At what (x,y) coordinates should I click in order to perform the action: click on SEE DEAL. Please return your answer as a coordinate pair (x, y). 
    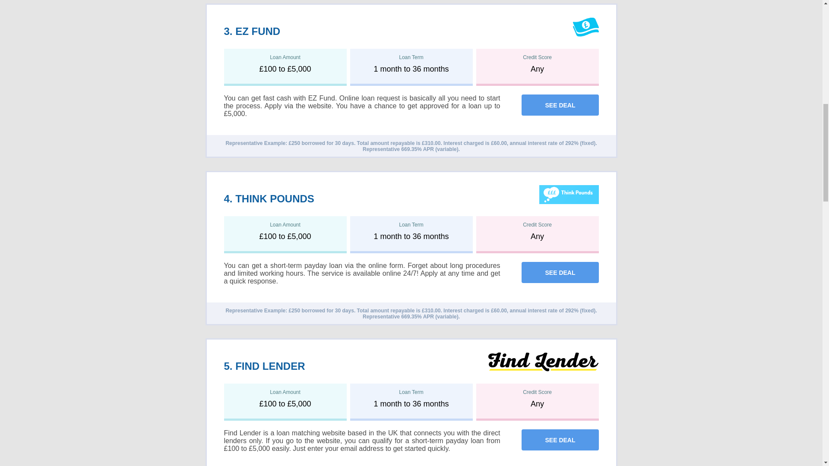
    Looking at the image, I should click on (560, 272).